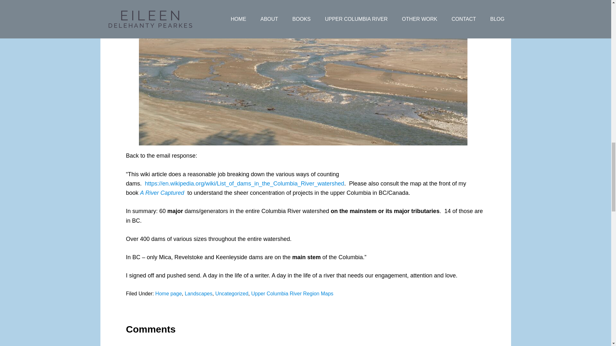 This screenshot has height=346, width=616. What do you see at coordinates (199, 293) in the screenshot?
I see `Landscapes` at bounding box center [199, 293].